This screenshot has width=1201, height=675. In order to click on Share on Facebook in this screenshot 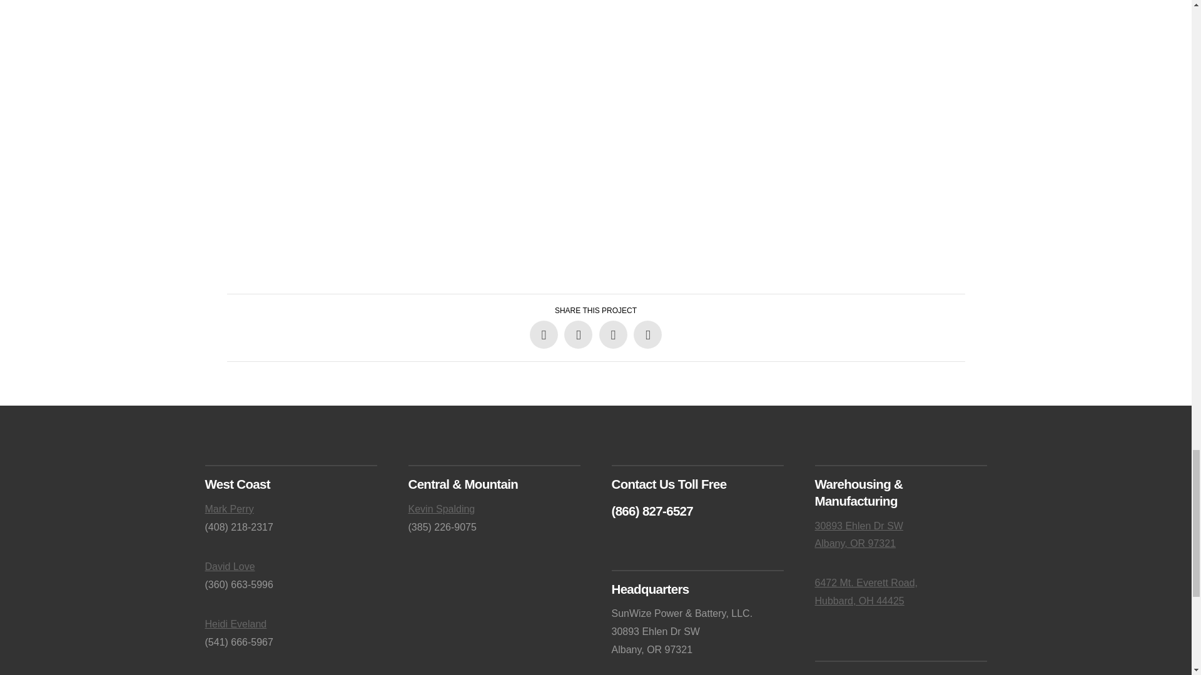, I will do `click(544, 335)`.